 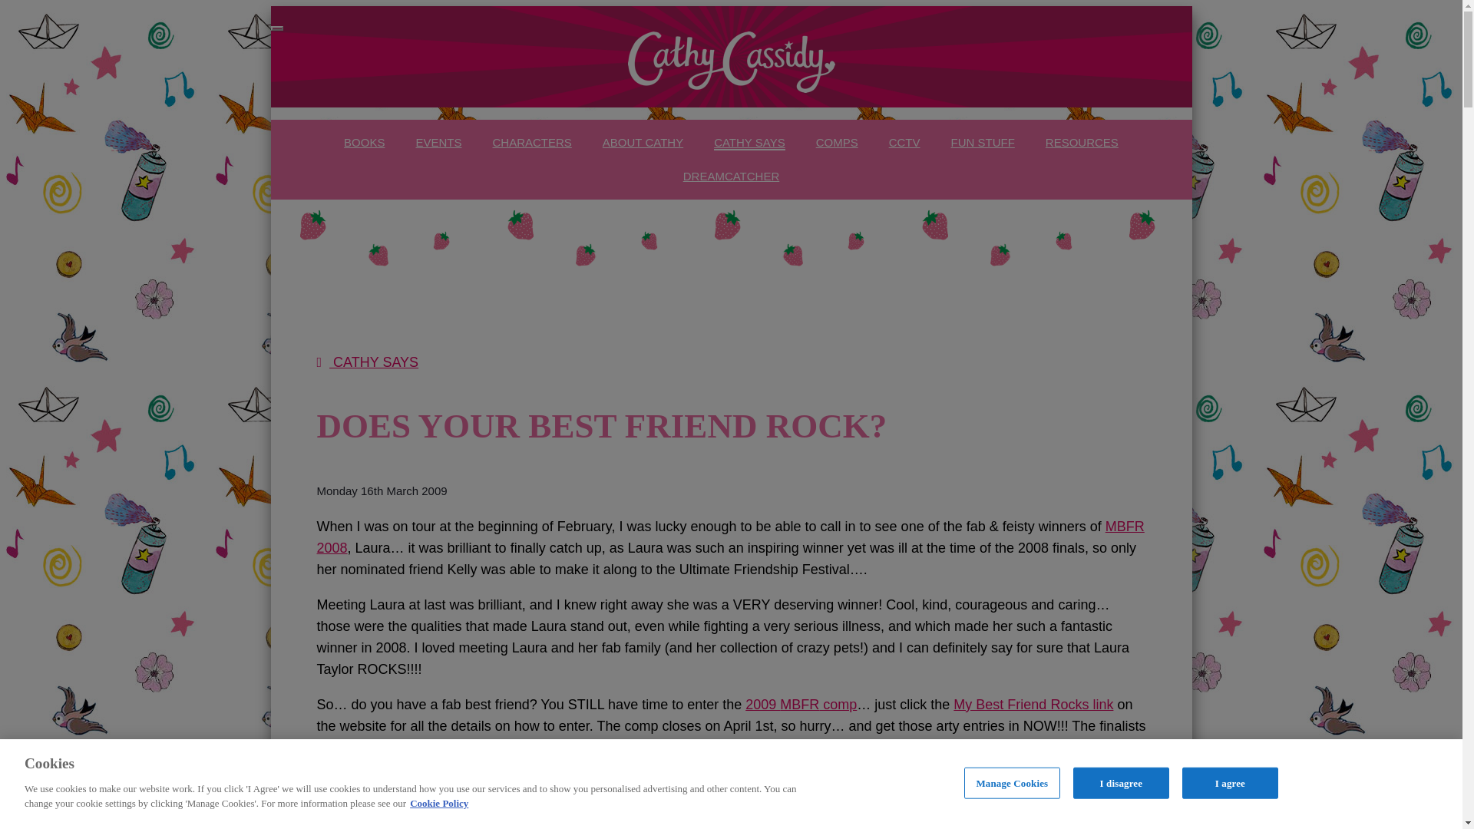 I want to click on FUN STUFF, so click(x=983, y=143).